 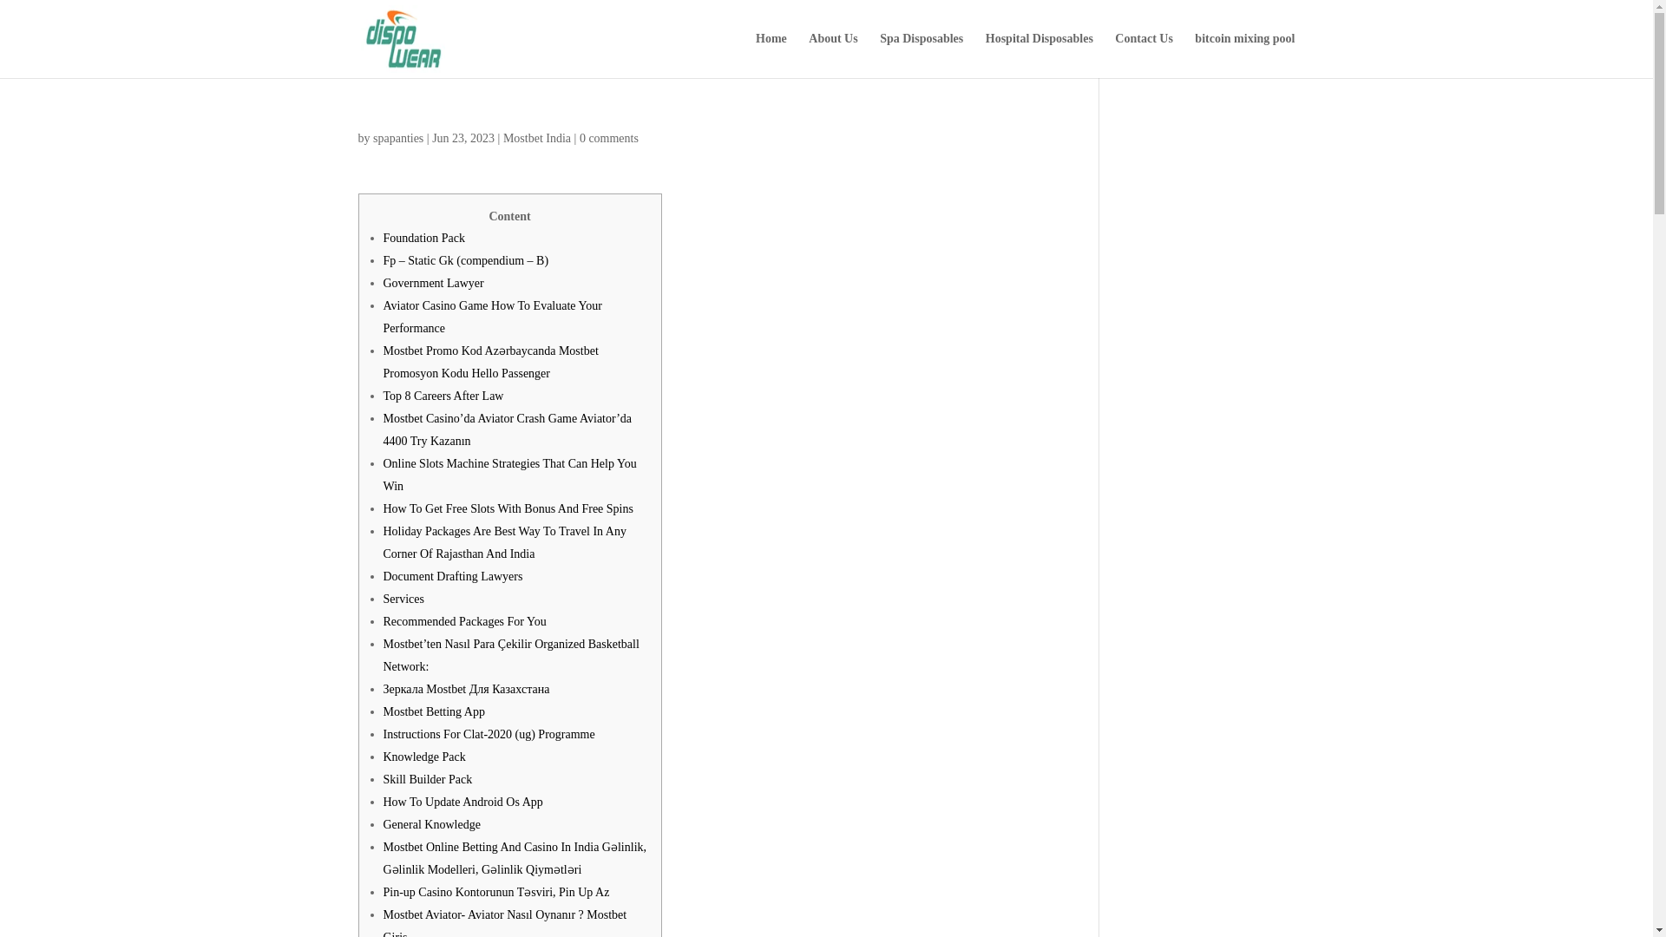 What do you see at coordinates (508, 508) in the screenshot?
I see `How To Get Free Slots With Bonus And Free Spins` at bounding box center [508, 508].